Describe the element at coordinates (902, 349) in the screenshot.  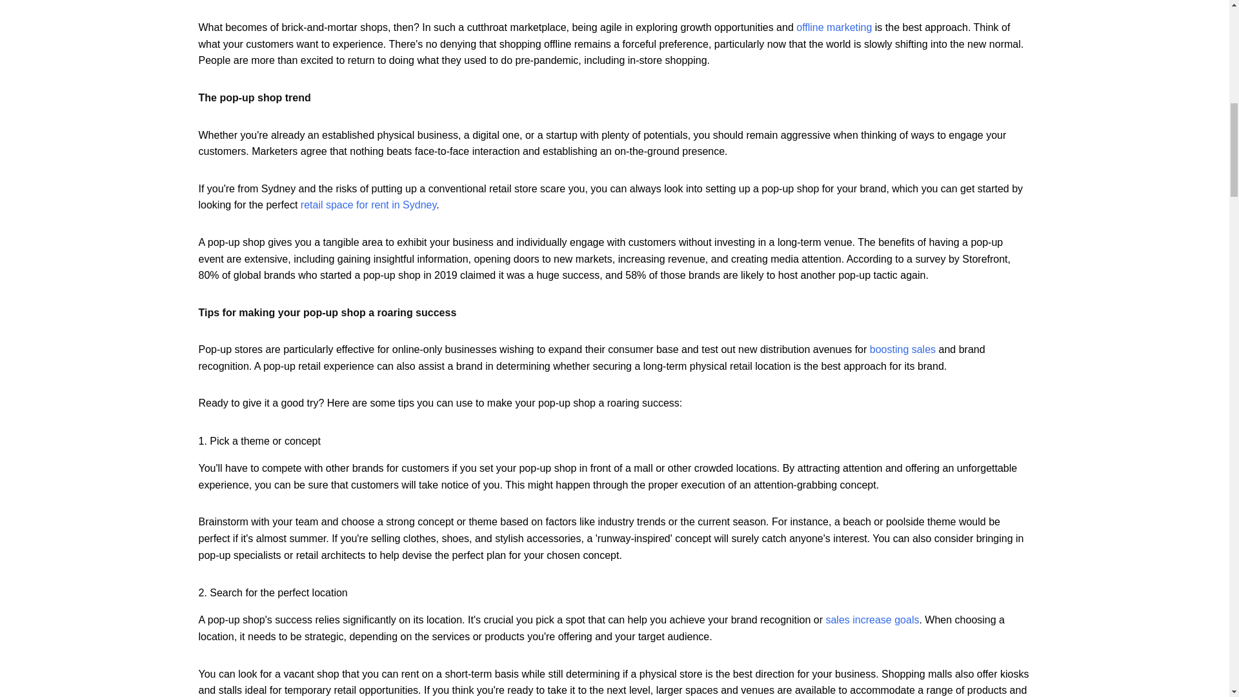
I see `boosting sales` at that location.